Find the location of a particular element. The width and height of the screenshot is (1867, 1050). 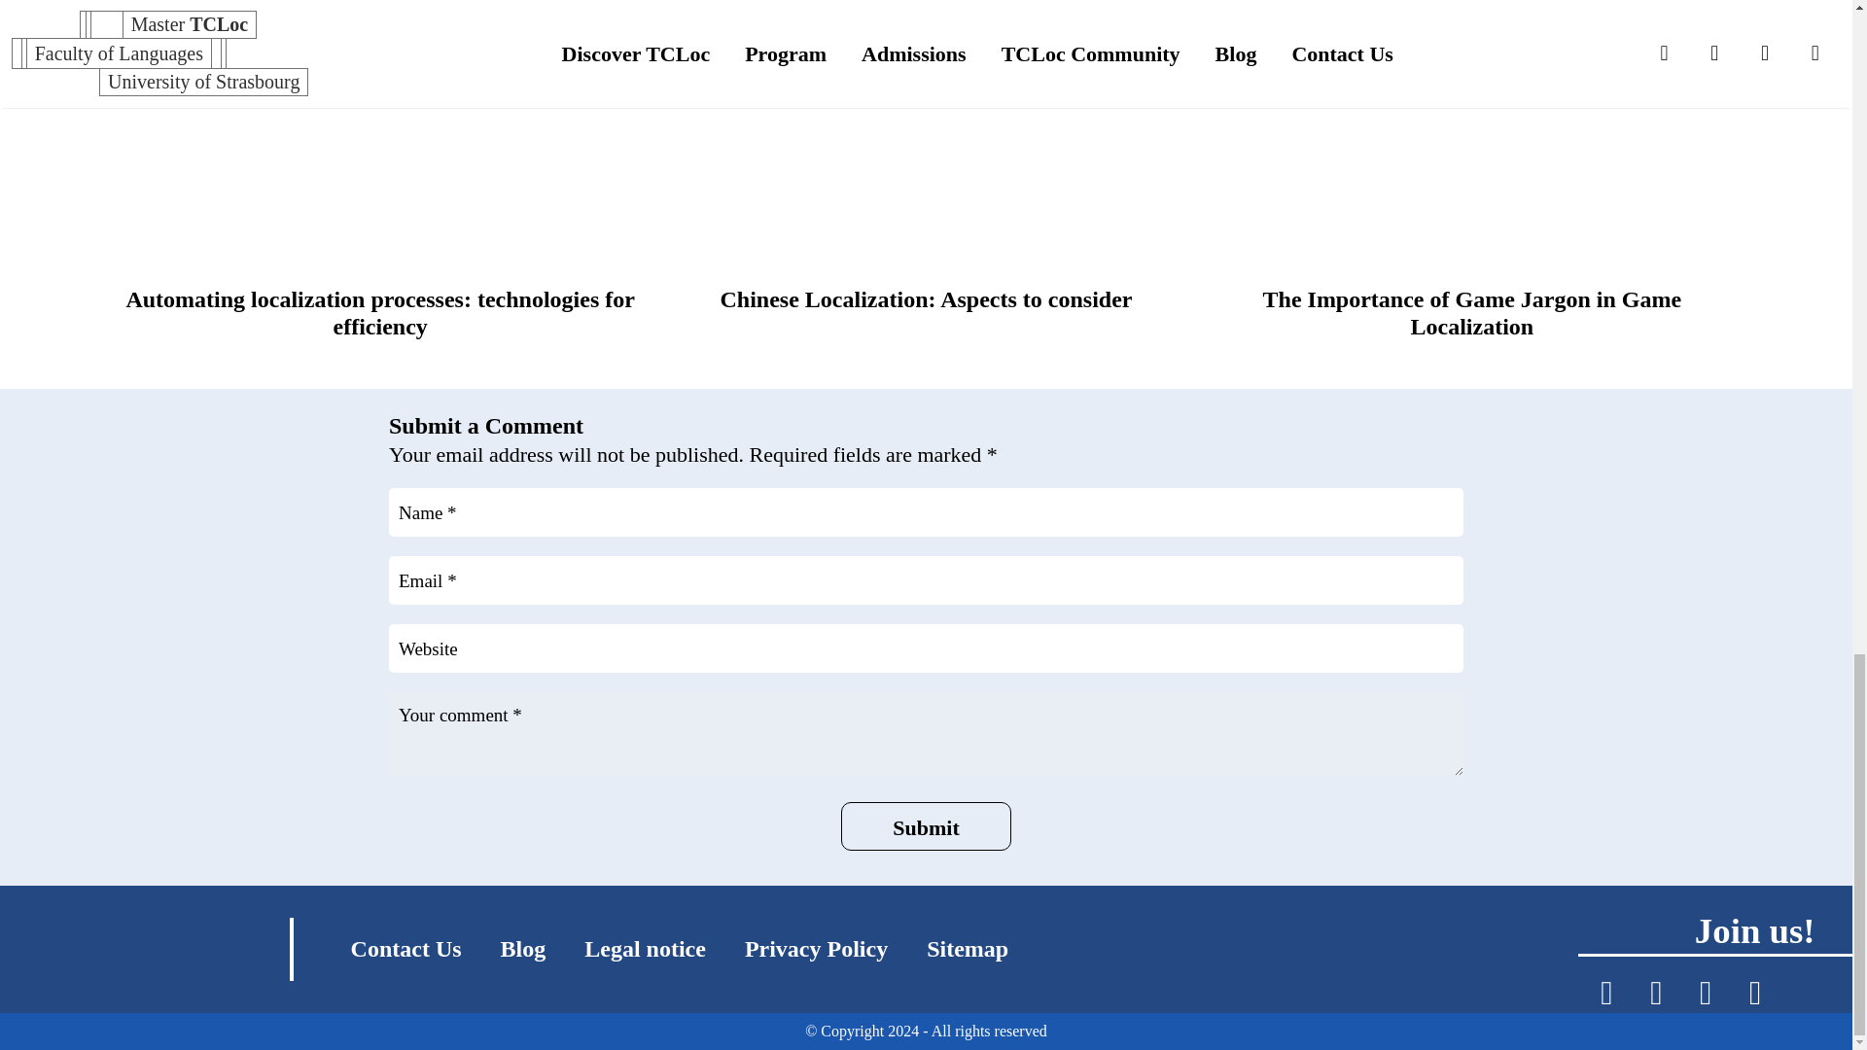

Submit is located at coordinates (926, 826).